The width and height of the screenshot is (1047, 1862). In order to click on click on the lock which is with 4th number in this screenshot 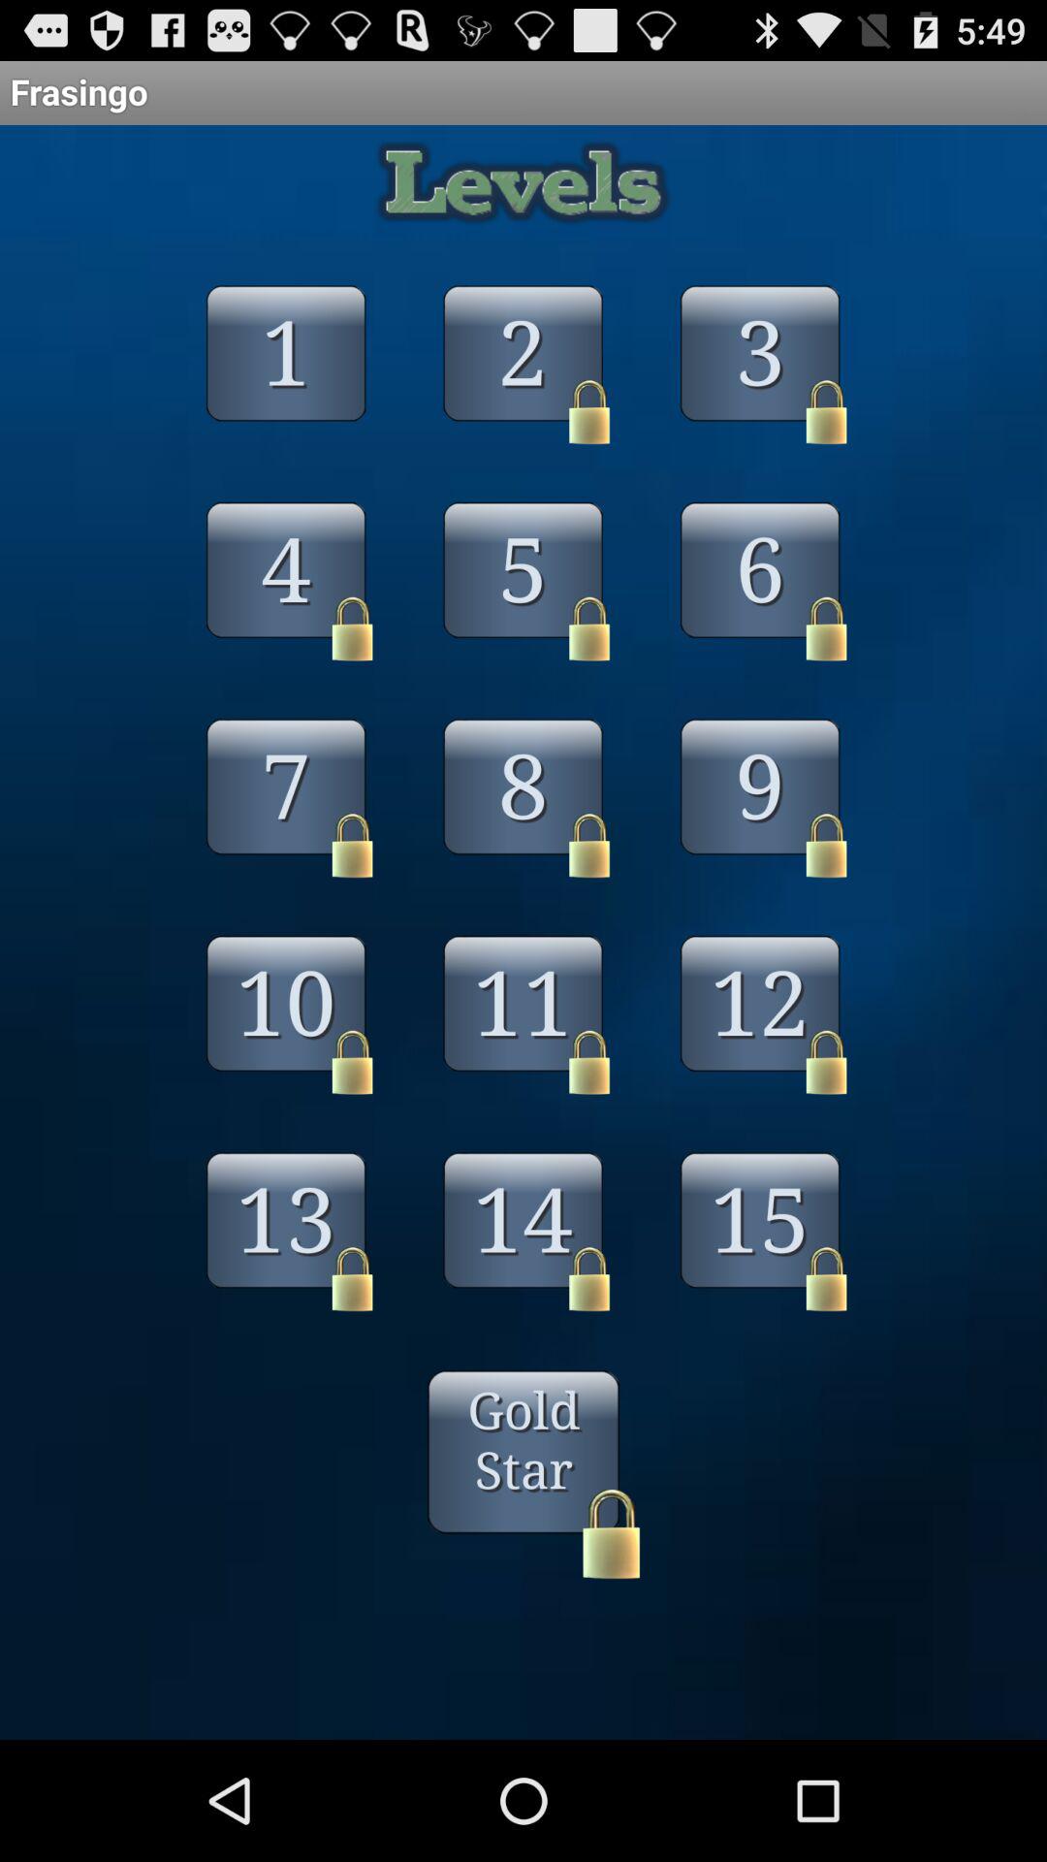, I will do `click(353, 628)`.